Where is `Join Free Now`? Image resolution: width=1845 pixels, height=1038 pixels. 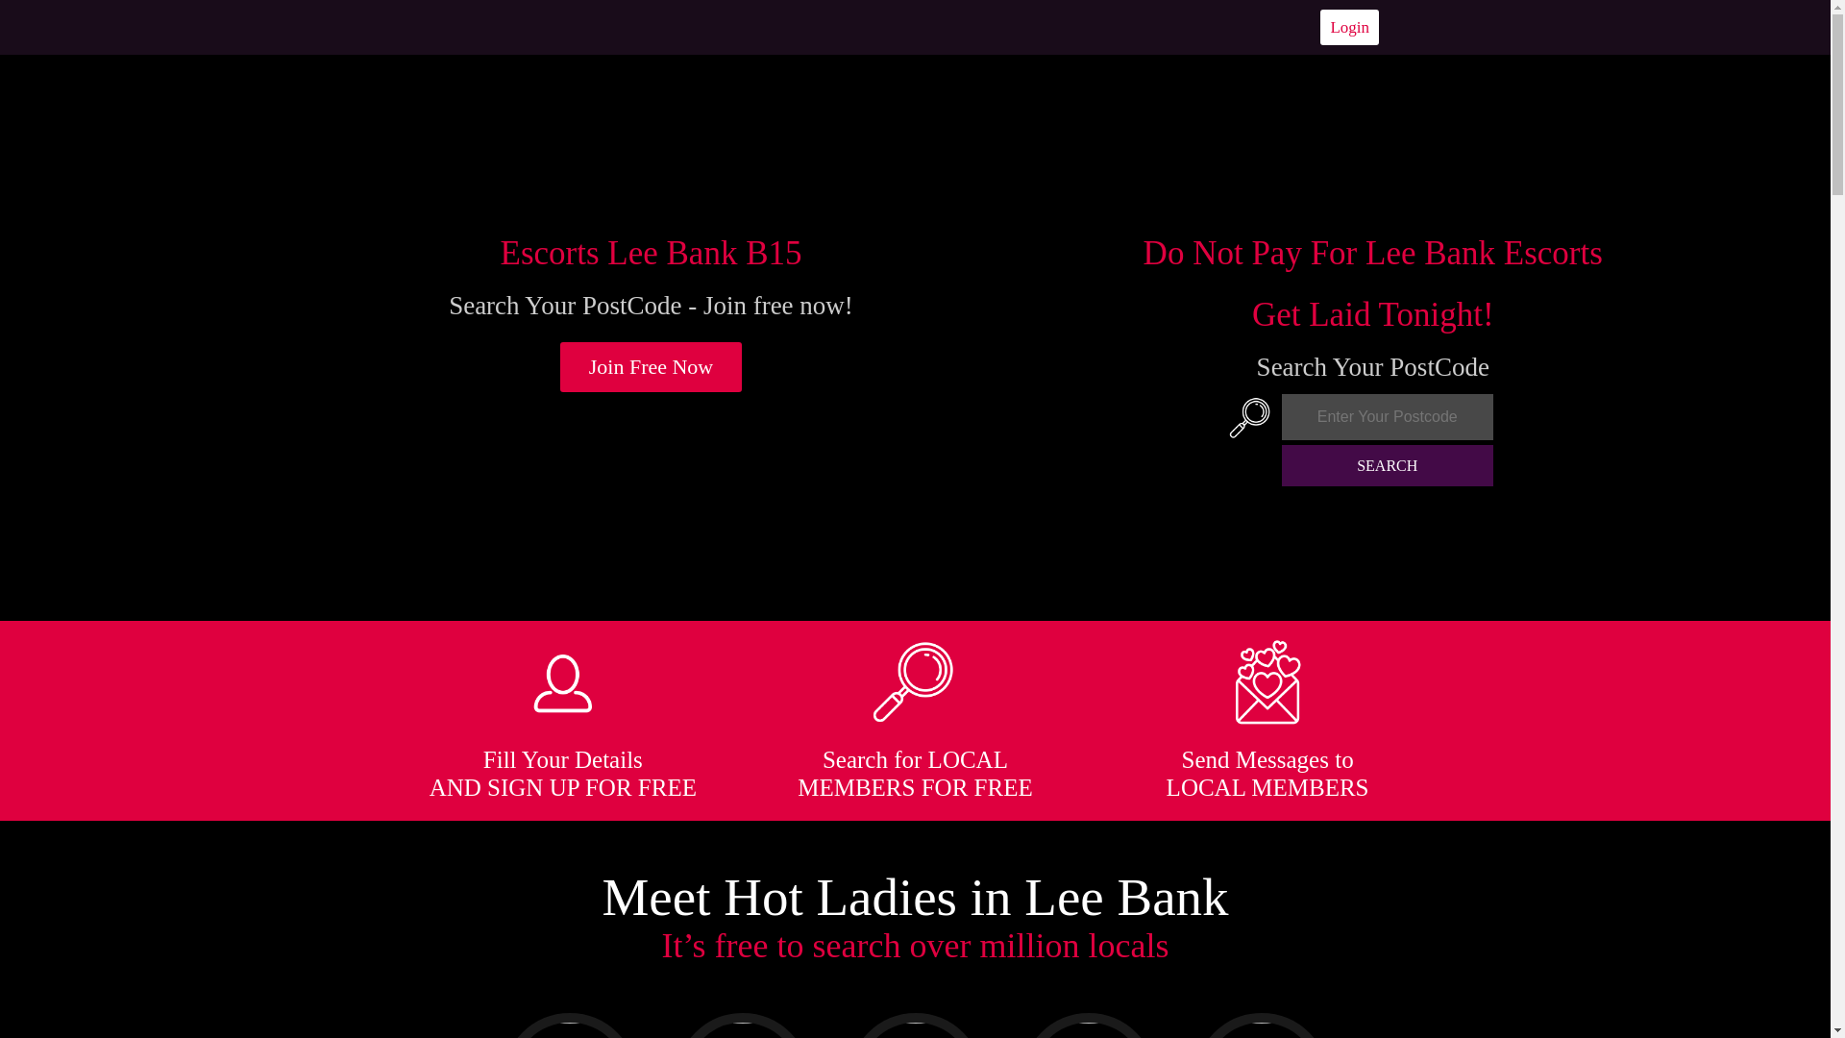 Join Free Now is located at coordinates (652, 367).